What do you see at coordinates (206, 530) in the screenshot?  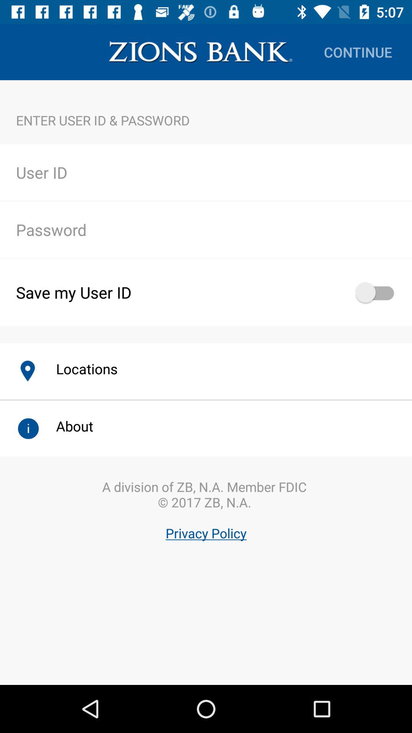 I see `scroll until a division of icon` at bounding box center [206, 530].